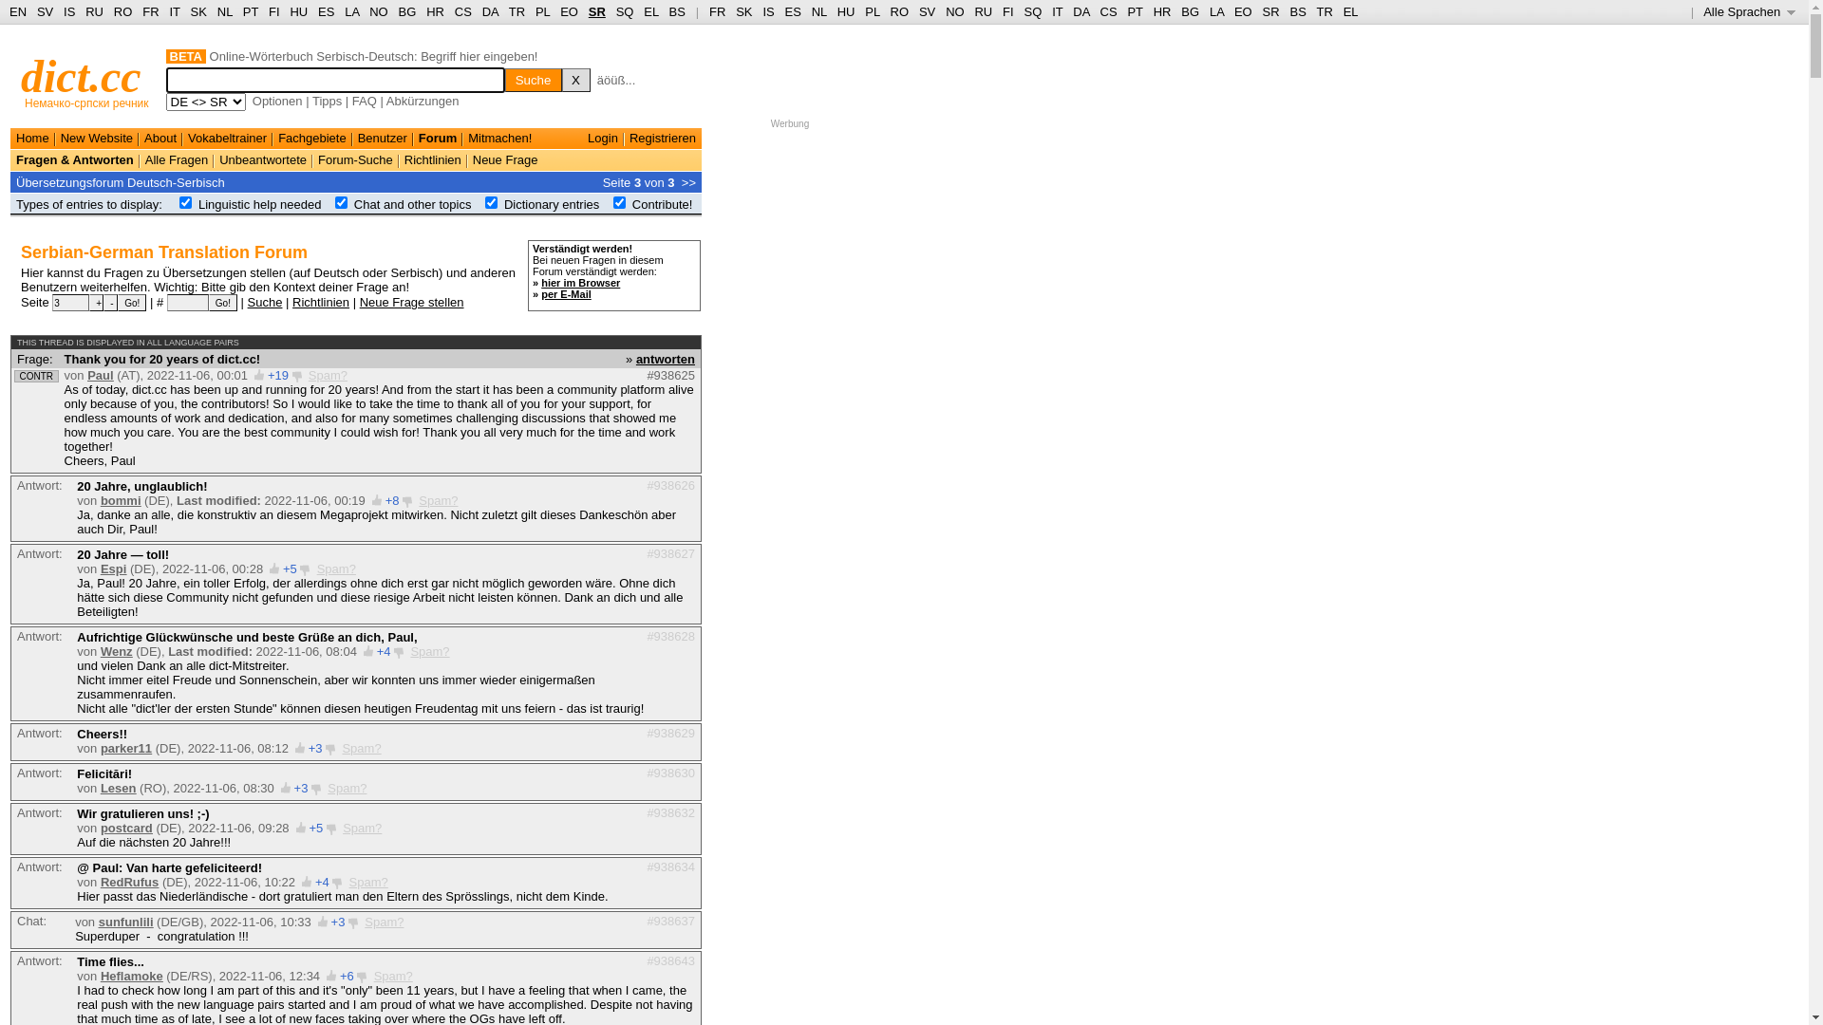 This screenshot has width=1823, height=1025. I want to click on #938643, so click(670, 960).